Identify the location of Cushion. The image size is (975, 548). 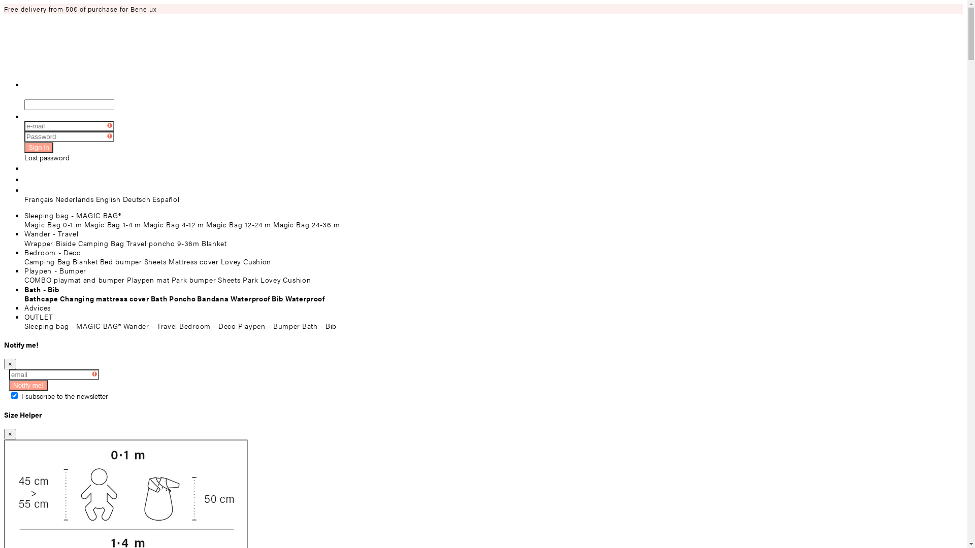
(257, 261).